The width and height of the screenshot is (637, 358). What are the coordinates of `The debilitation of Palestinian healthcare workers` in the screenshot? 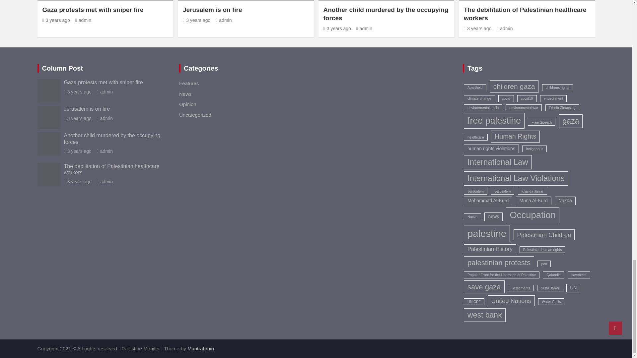 It's located at (77, 182).